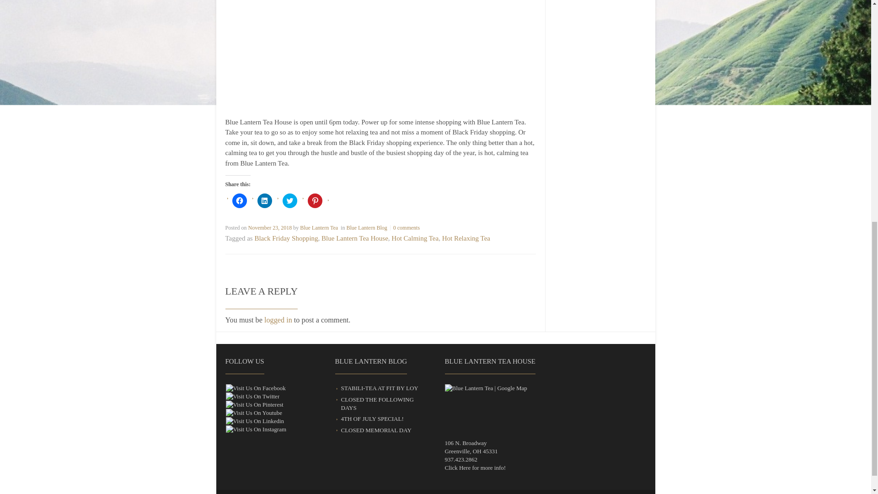 This screenshot has height=494, width=878. Describe the element at coordinates (253, 404) in the screenshot. I see `Visit Us On Pinterest` at that location.